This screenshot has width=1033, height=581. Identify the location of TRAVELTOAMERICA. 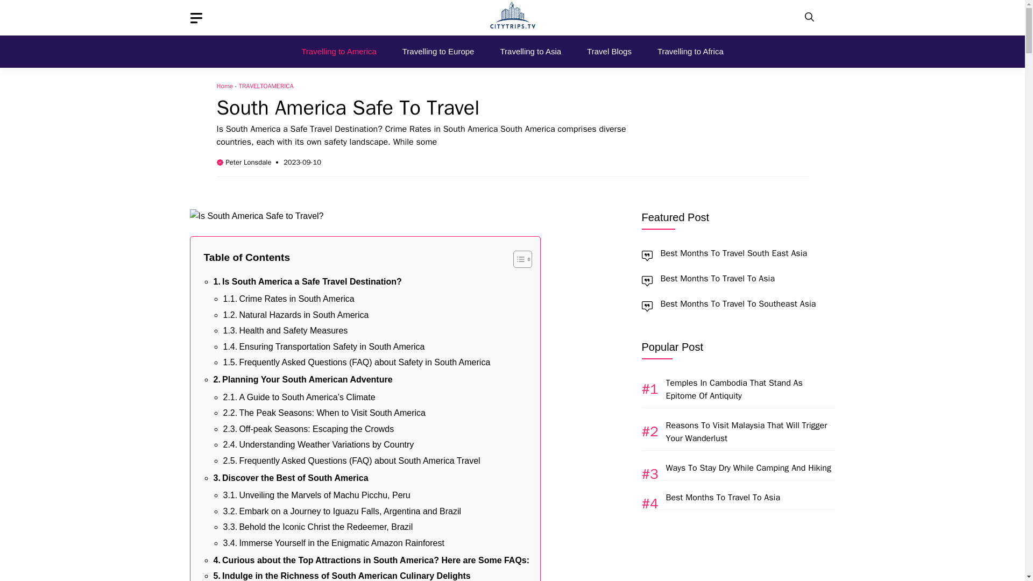
(266, 86).